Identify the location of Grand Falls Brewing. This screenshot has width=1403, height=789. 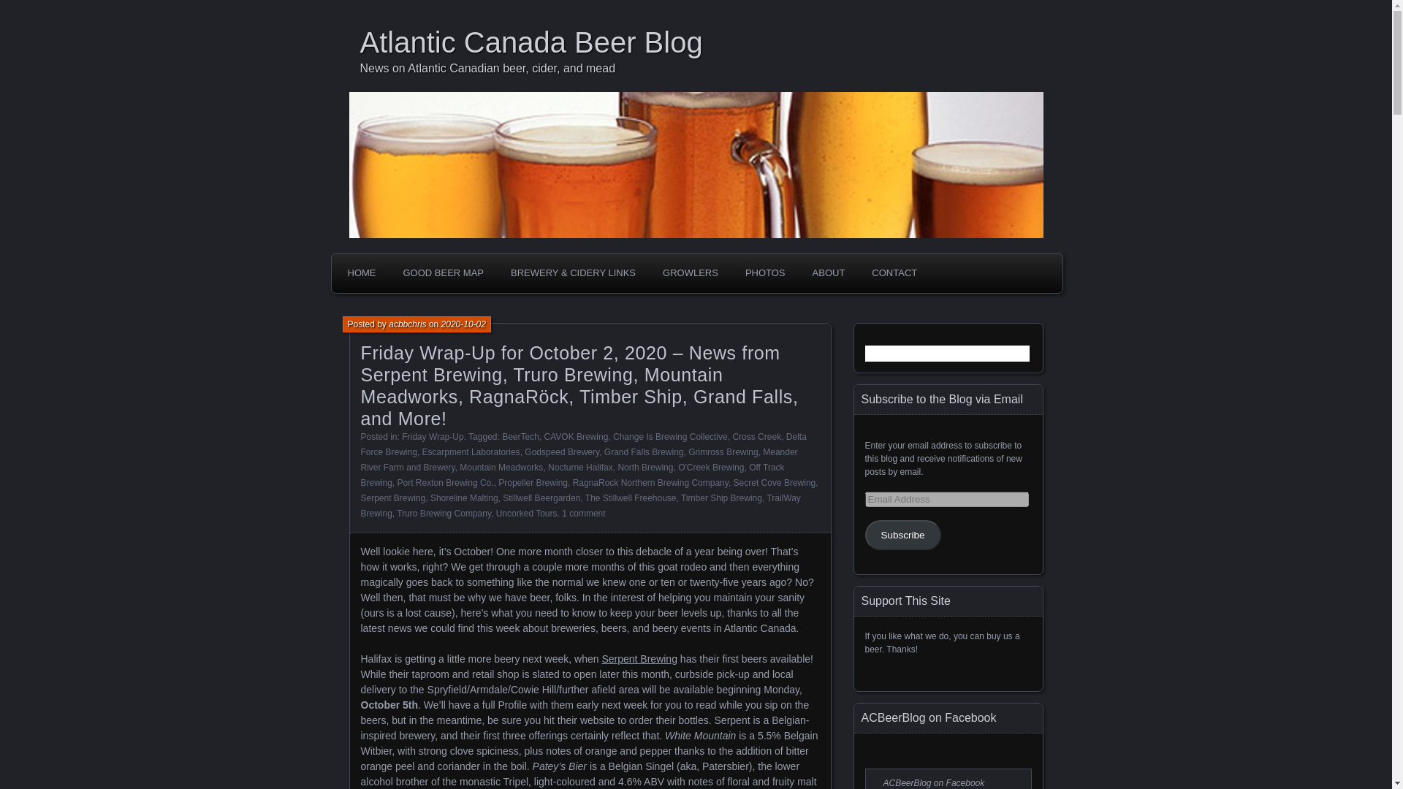
(645, 452).